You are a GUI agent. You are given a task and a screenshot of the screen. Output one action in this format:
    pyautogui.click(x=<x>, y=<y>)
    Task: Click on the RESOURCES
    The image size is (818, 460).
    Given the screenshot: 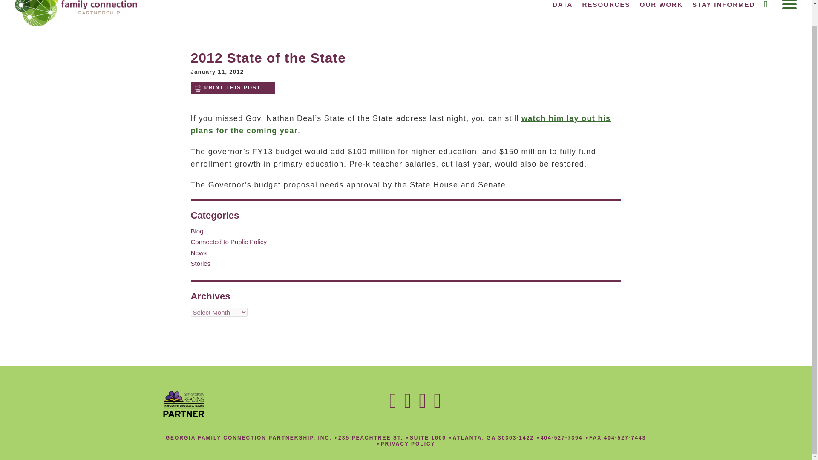 What is the action you would take?
    pyautogui.click(x=607, y=4)
    